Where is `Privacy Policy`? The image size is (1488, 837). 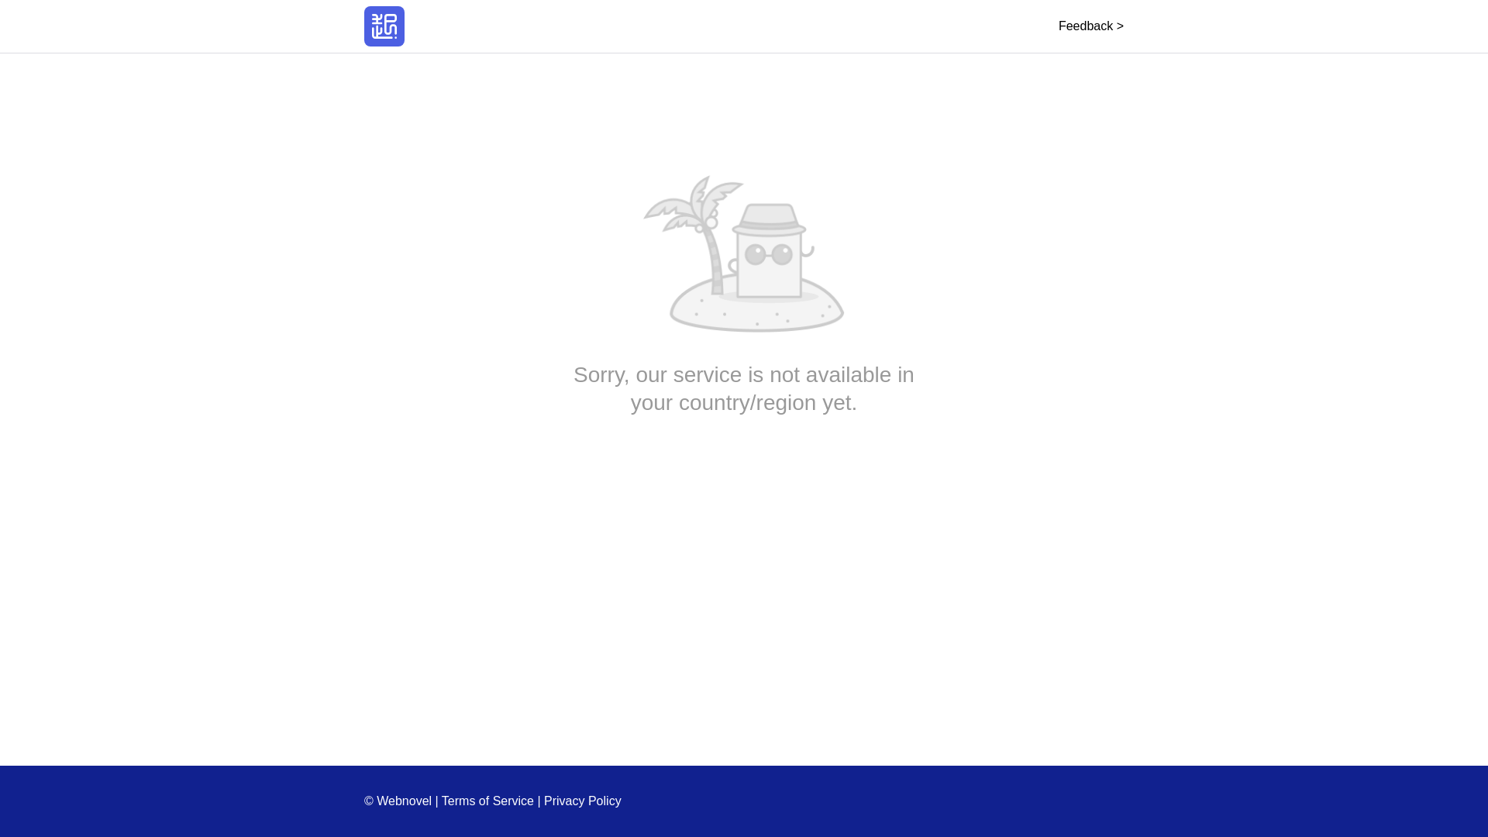 Privacy Policy is located at coordinates (583, 801).